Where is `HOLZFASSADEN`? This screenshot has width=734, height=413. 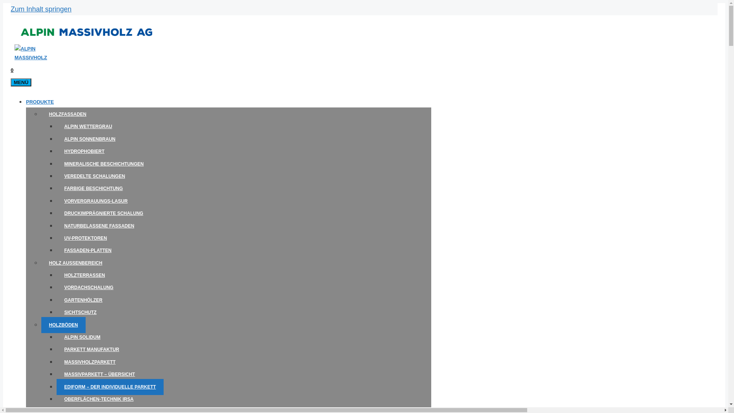
HOLZFASSADEN is located at coordinates (67, 114).